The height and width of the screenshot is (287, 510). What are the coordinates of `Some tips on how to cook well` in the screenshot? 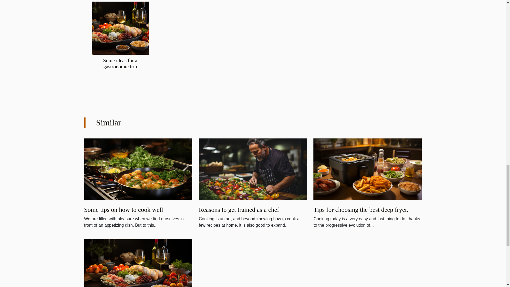 It's located at (123, 210).